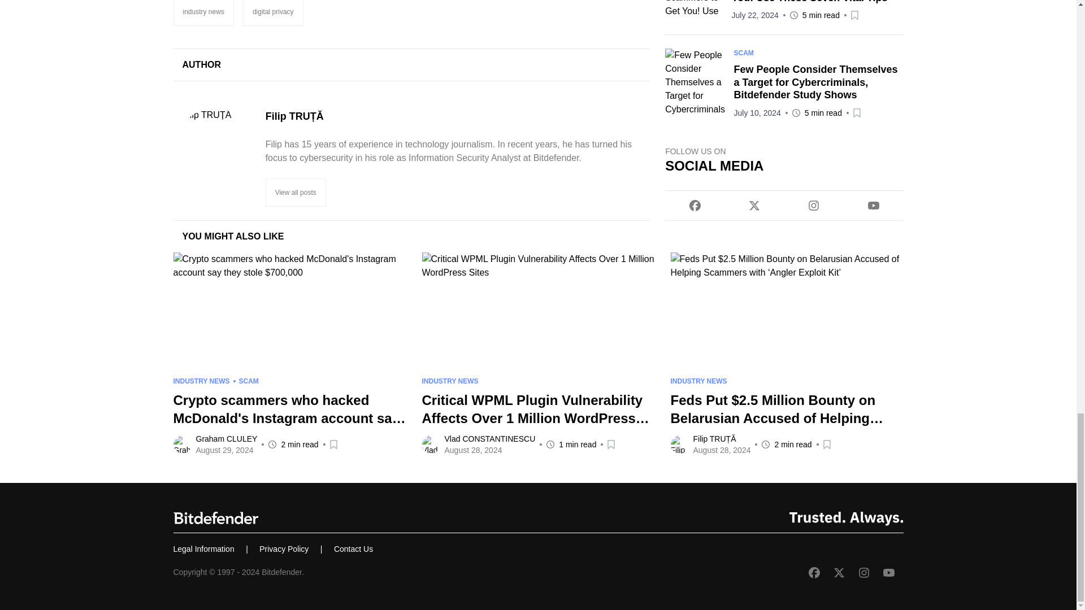 The height and width of the screenshot is (610, 1085). What do you see at coordinates (296, 193) in the screenshot?
I see `View all posts` at bounding box center [296, 193].